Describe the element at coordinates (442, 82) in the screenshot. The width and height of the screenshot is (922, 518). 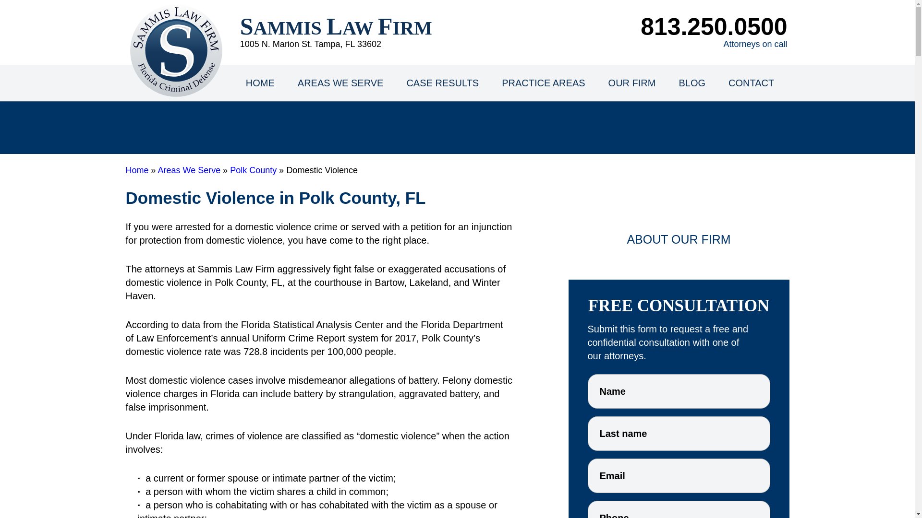
I see `CASE RESULTS` at that location.